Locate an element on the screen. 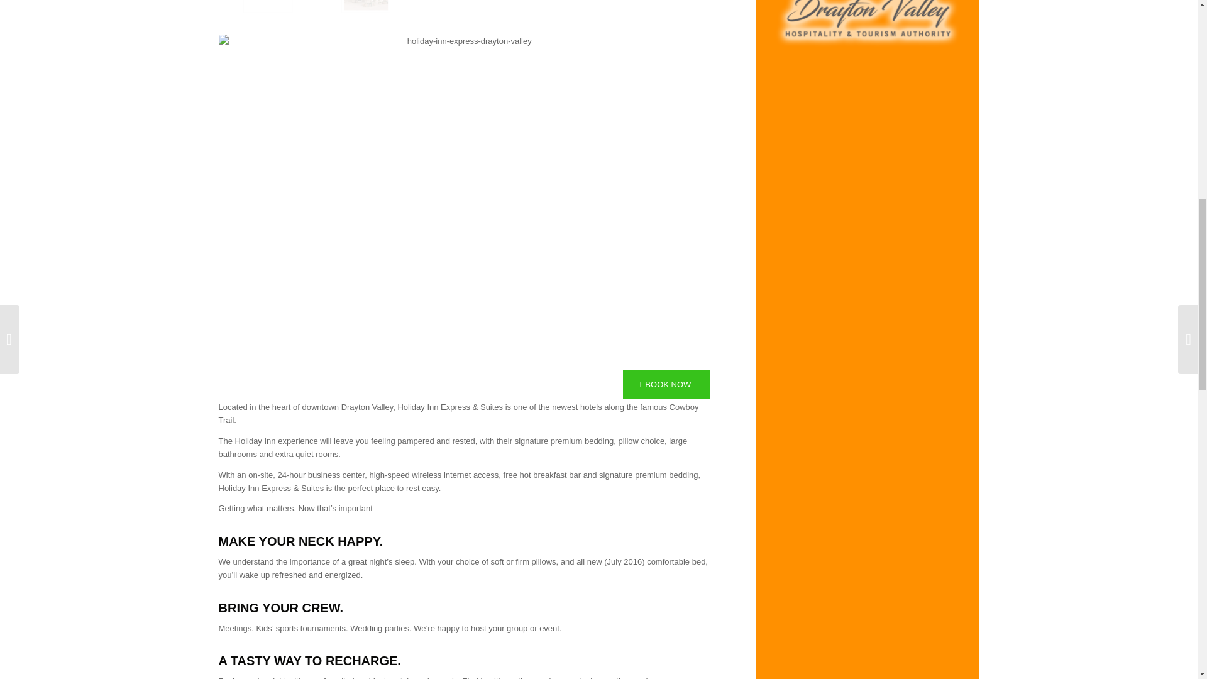  BOOK NOW is located at coordinates (666, 384).